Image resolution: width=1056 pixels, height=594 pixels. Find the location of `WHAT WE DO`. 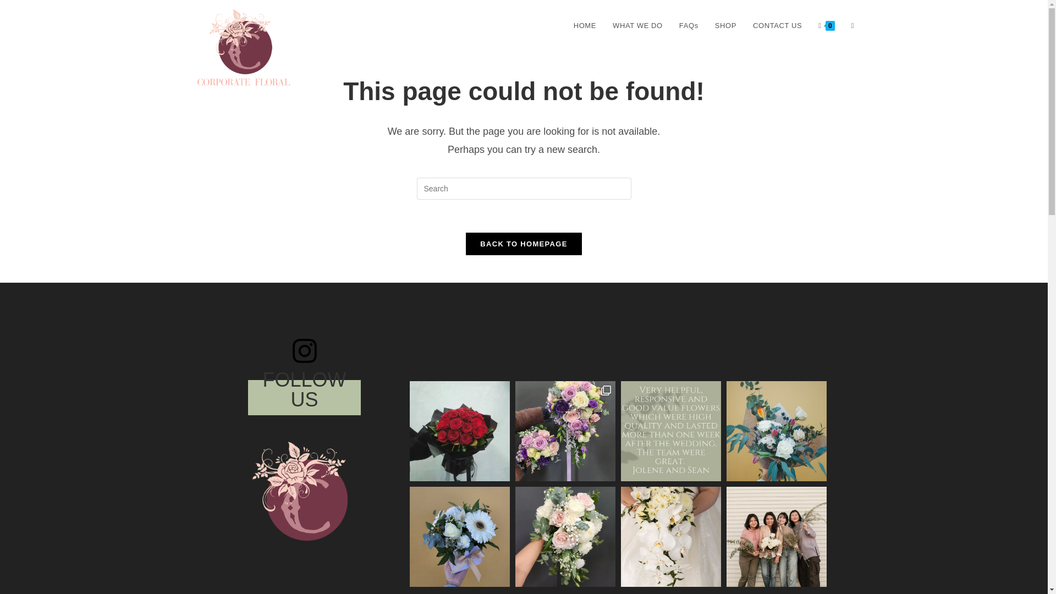

WHAT WE DO is located at coordinates (637, 25).